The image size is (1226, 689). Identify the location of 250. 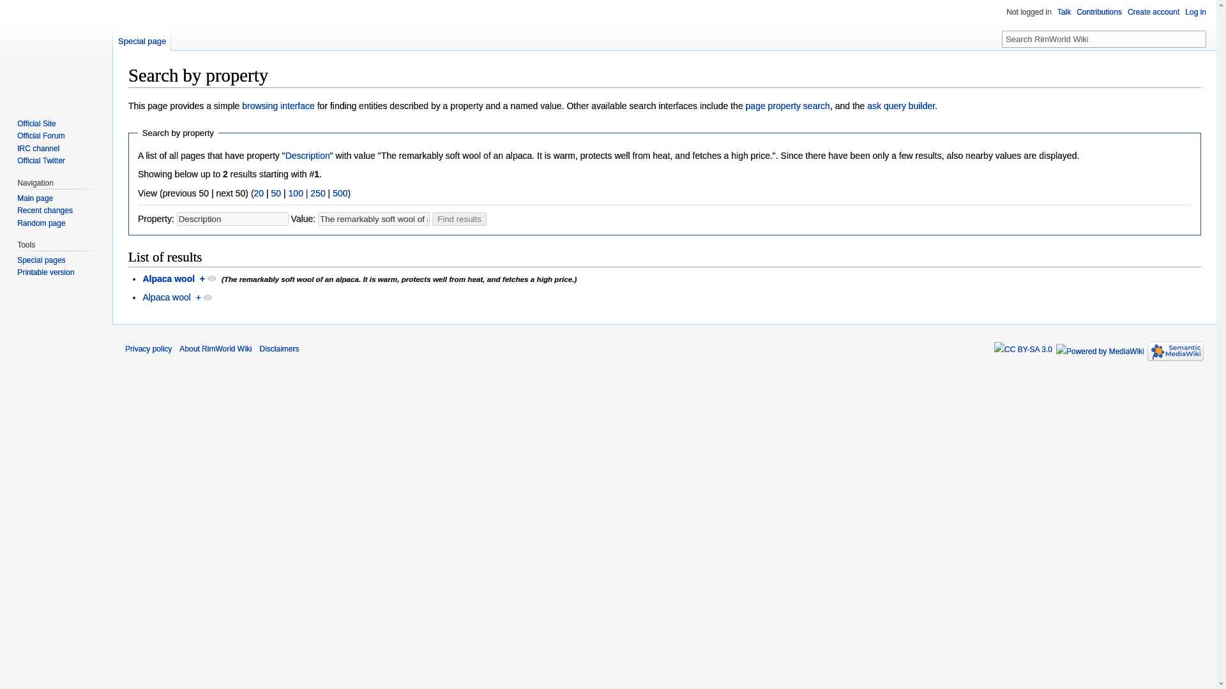
(317, 193).